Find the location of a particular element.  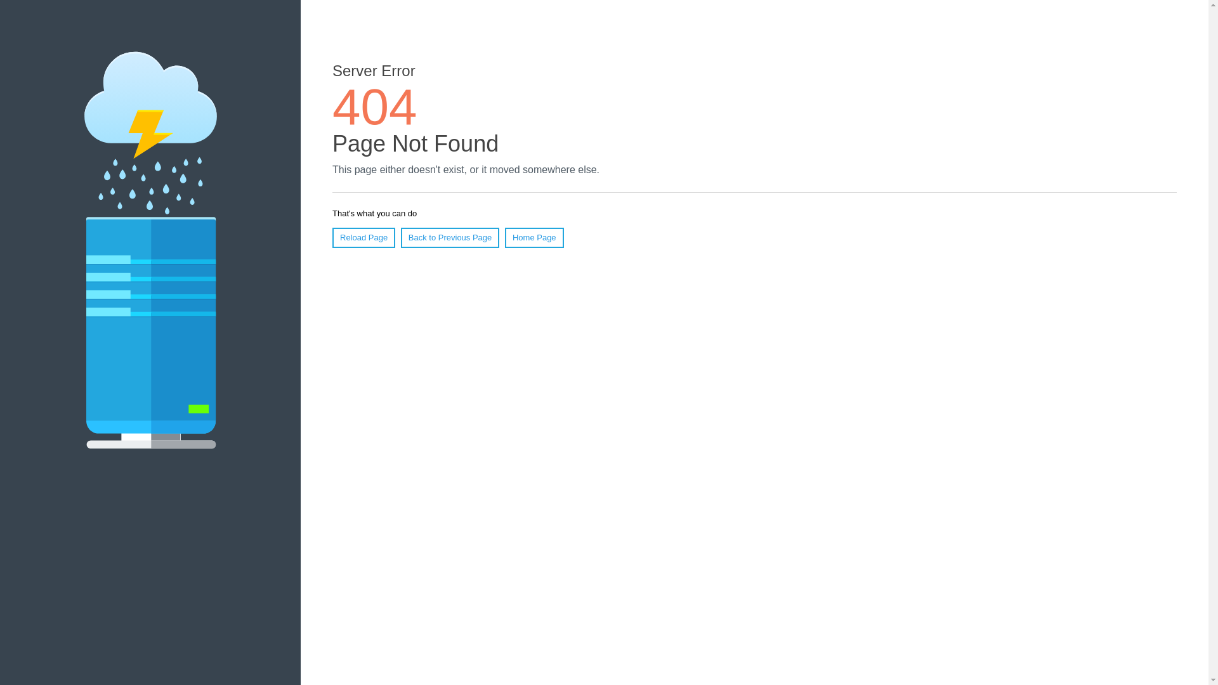

Back to Previous Page is located at coordinates (450, 238).